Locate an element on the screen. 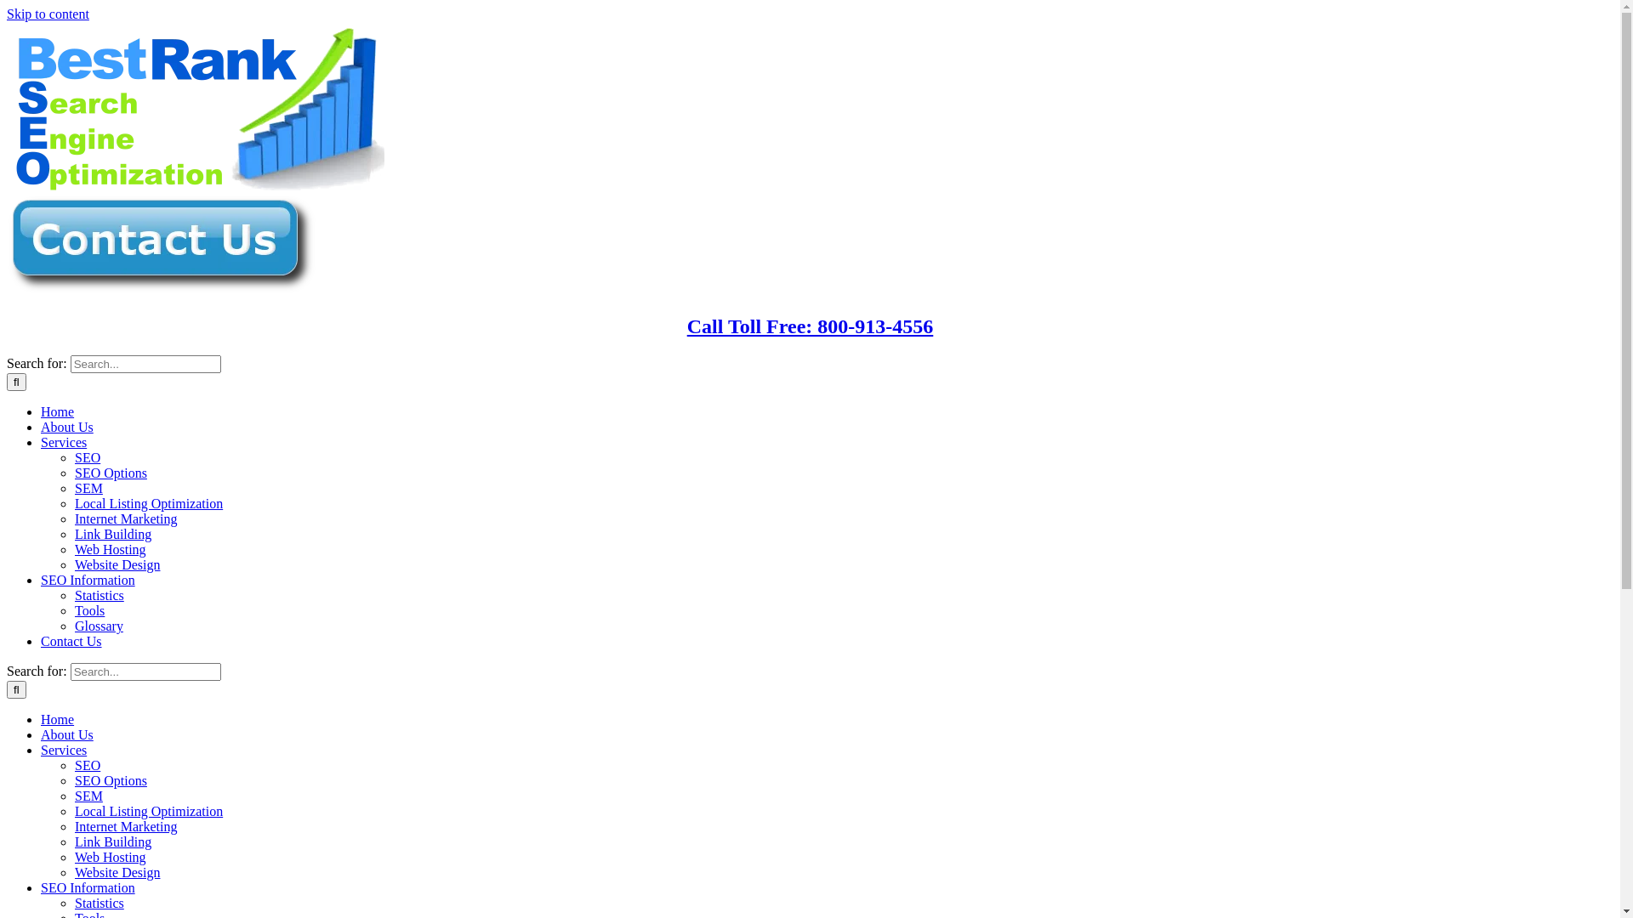  Web Hosting is located at coordinates (111, 549).